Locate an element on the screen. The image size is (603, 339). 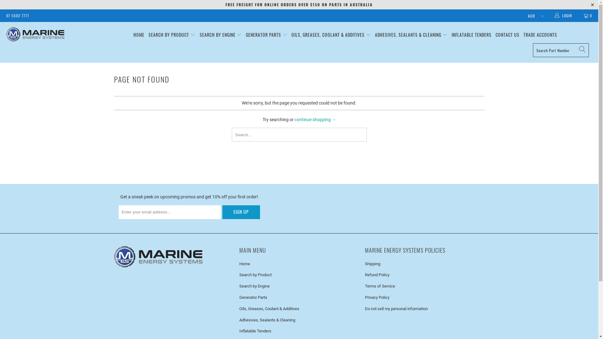
Marine Energy Systems is located at coordinates (51, 35).